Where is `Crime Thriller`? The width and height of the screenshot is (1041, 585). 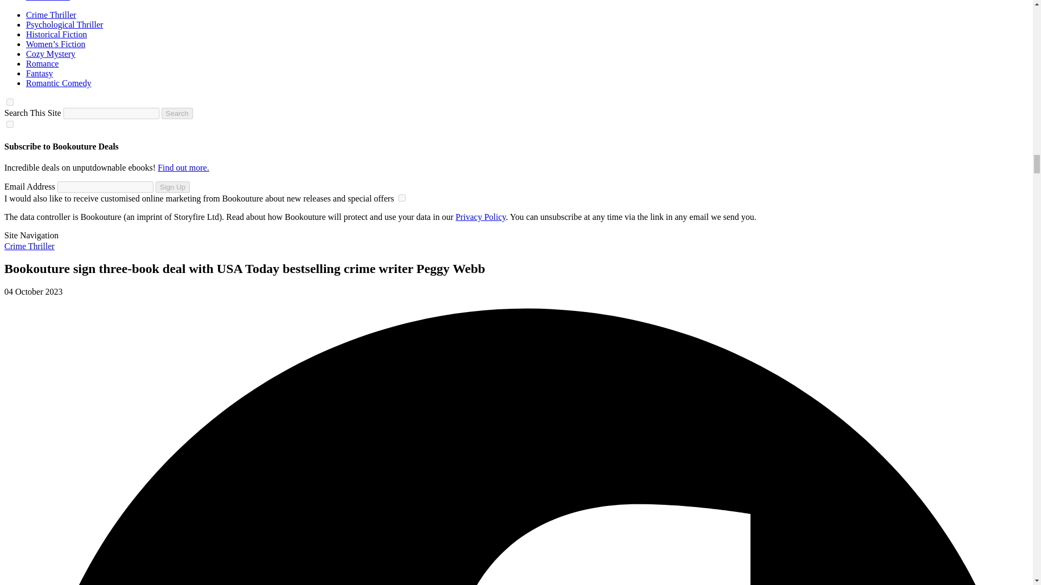 Crime Thriller is located at coordinates (29, 246).